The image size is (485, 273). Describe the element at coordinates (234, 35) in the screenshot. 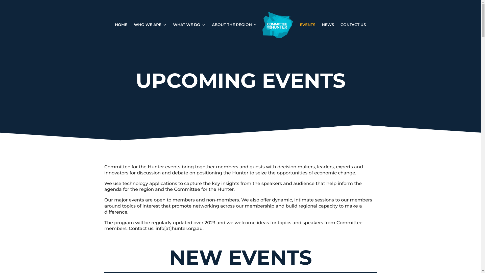

I see `ABOUT THE REGION` at that location.